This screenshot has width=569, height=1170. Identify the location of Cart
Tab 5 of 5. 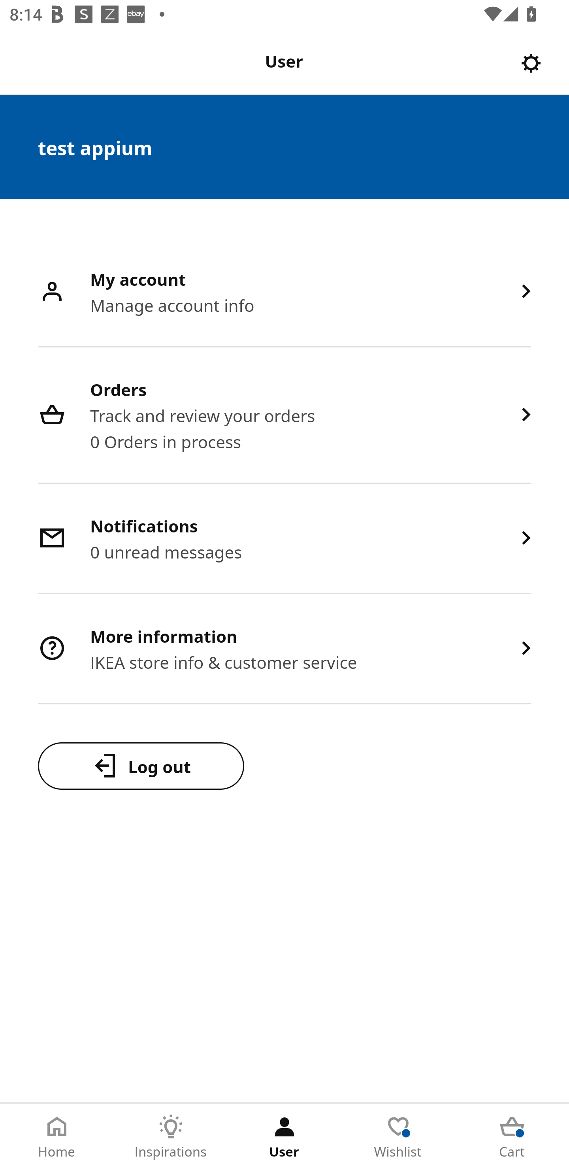
(512, 1137).